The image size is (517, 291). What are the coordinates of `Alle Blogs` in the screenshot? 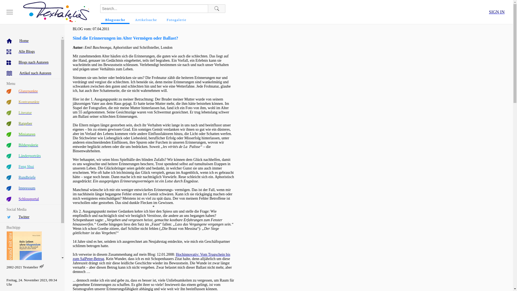 It's located at (30, 52).